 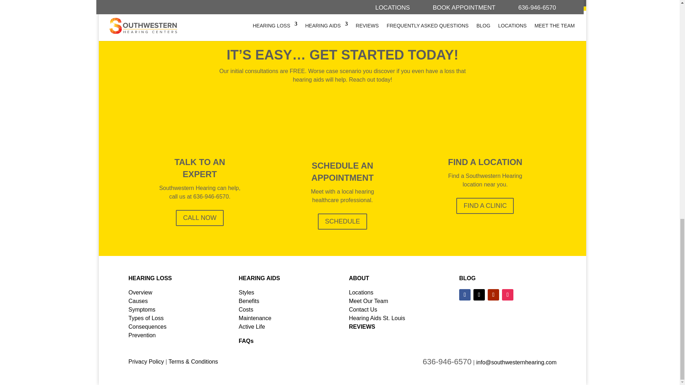 I want to click on Follow on Facebook, so click(x=465, y=295).